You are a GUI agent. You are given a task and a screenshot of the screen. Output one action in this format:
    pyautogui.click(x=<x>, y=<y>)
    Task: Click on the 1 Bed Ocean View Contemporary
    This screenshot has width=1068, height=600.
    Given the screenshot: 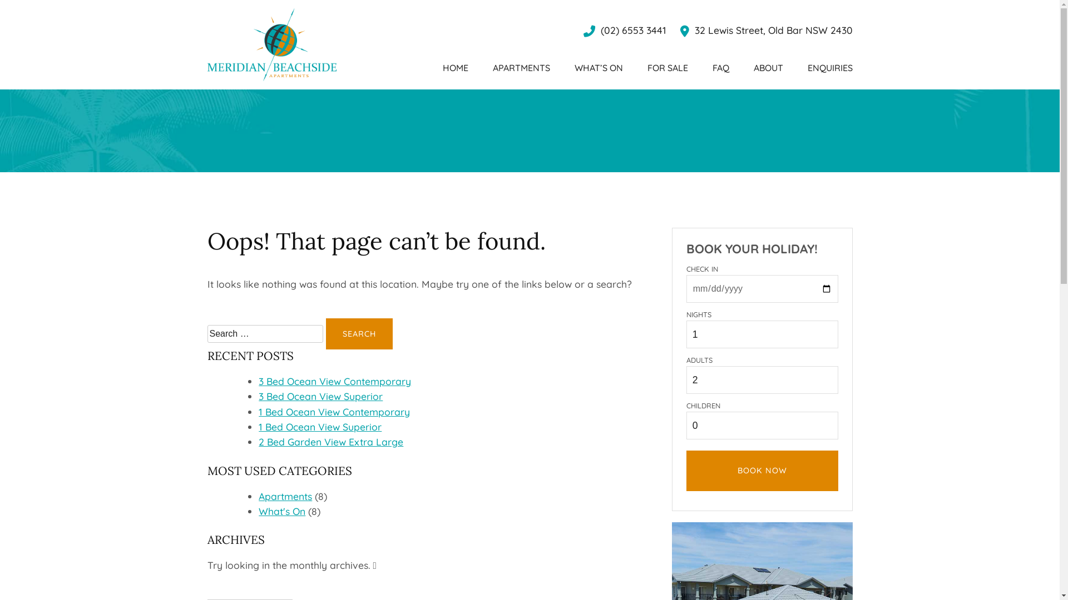 What is the action you would take?
    pyautogui.click(x=334, y=412)
    